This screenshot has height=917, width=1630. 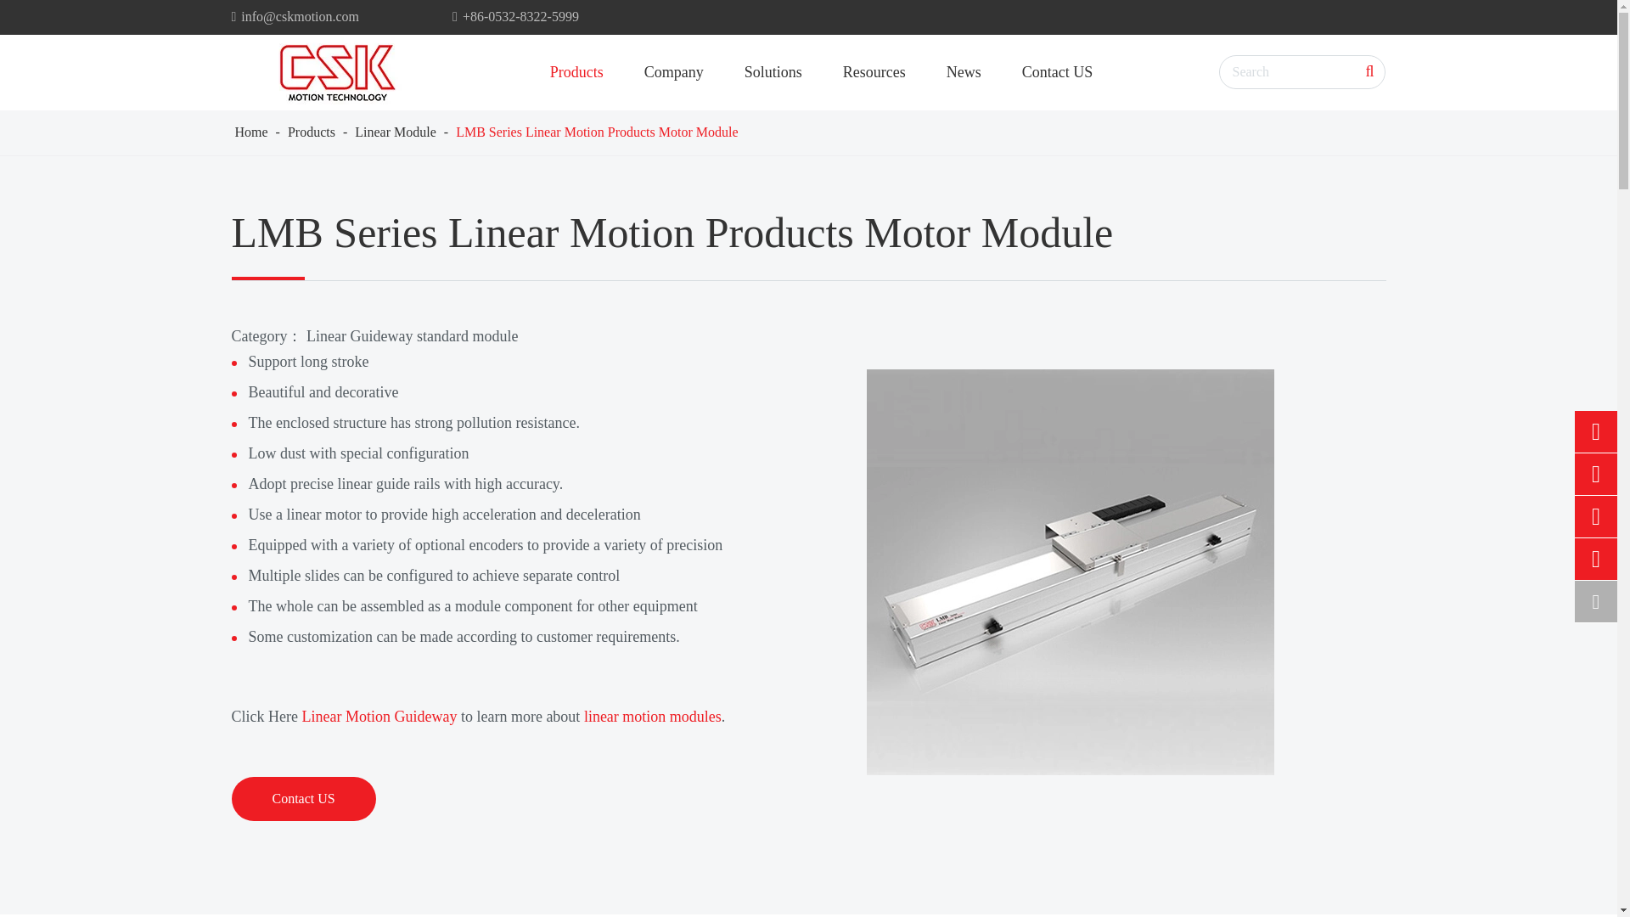 I want to click on LMB Series Linear Motion Products Motor Module, so click(x=1069, y=572).